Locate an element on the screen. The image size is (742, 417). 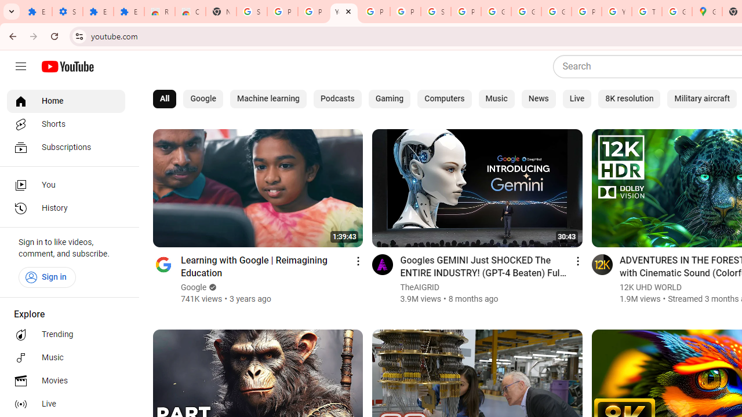
YouTube is located at coordinates (344, 12).